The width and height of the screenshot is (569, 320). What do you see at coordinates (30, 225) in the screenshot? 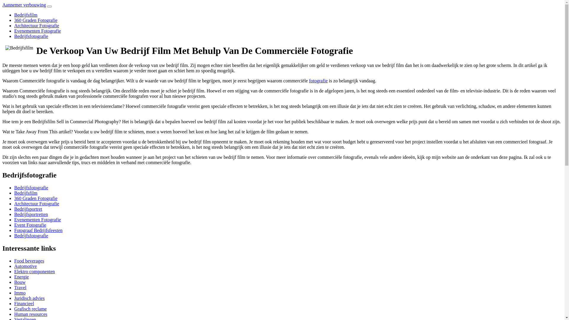
I see `Event Fotografie` at bounding box center [30, 225].